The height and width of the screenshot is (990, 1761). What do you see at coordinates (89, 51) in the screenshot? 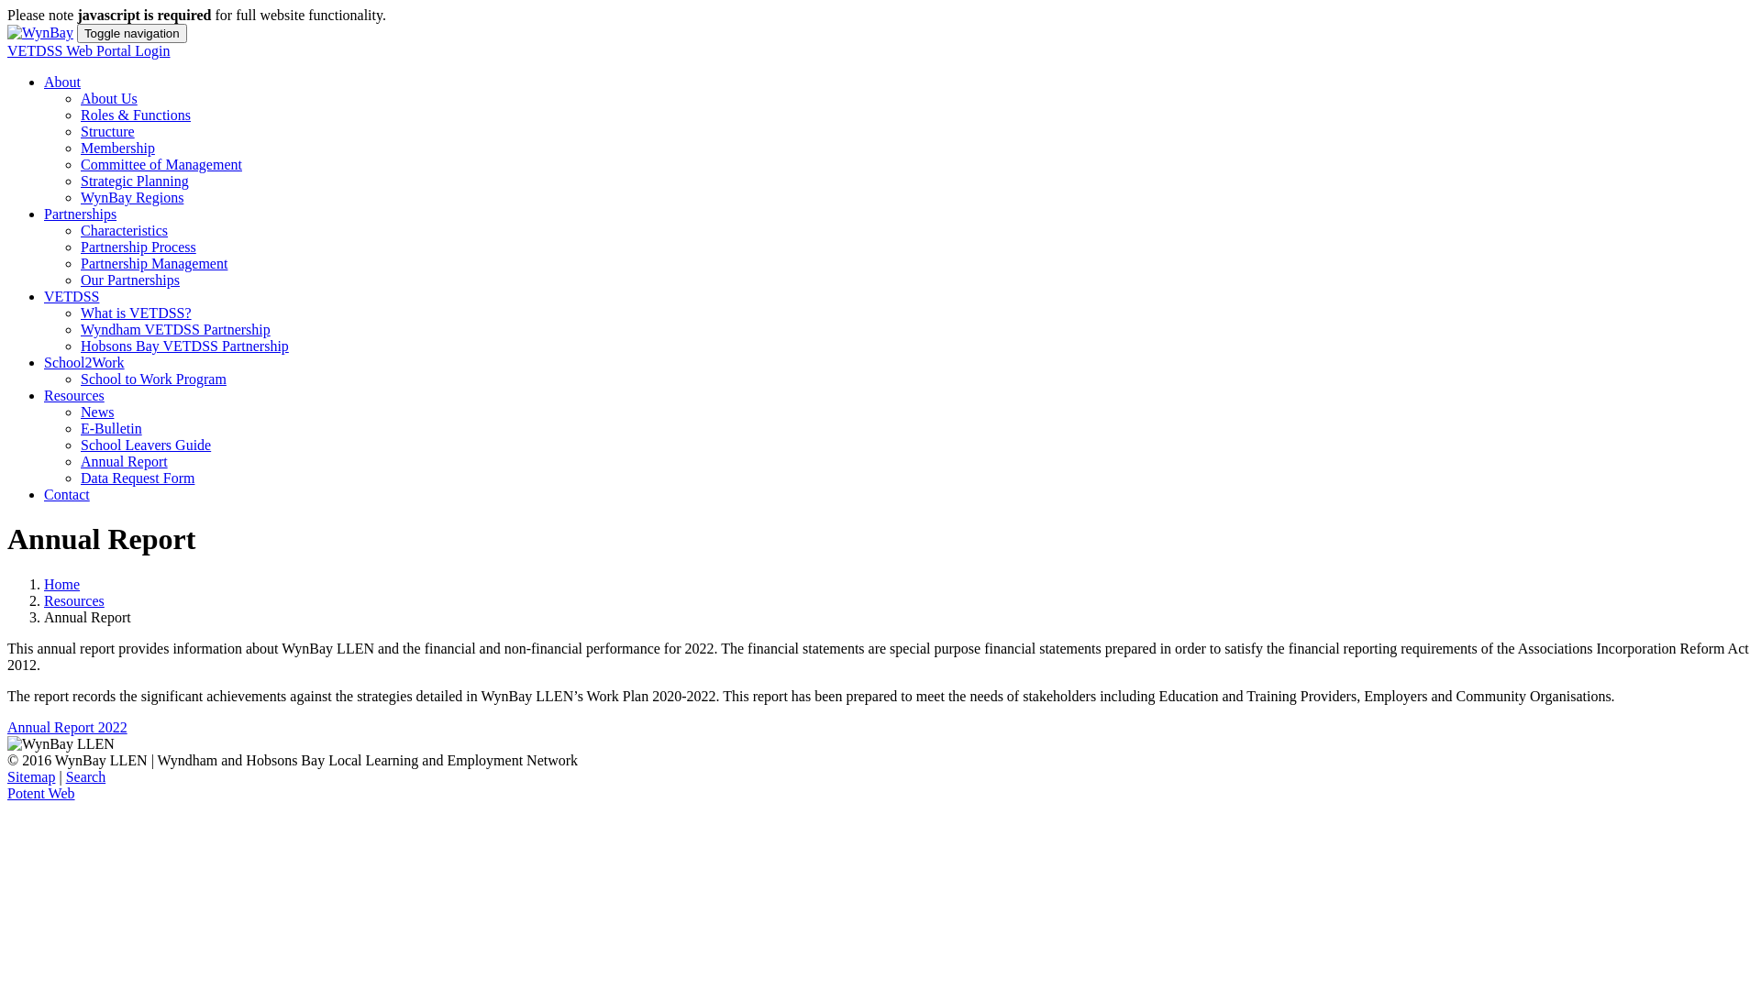
I see `VETDSS Web Portal Login` at bounding box center [89, 51].